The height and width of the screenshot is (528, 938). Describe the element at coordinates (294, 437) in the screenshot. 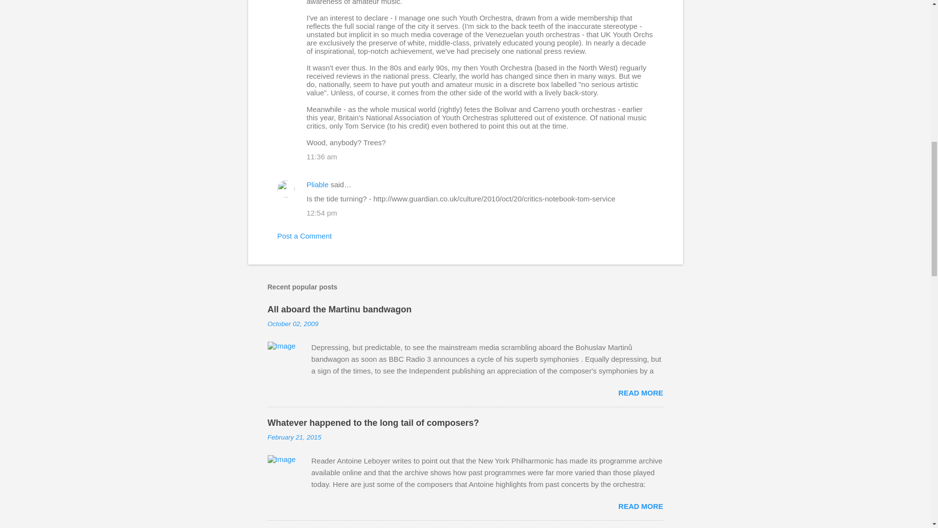

I see `February 21, 2015` at that location.